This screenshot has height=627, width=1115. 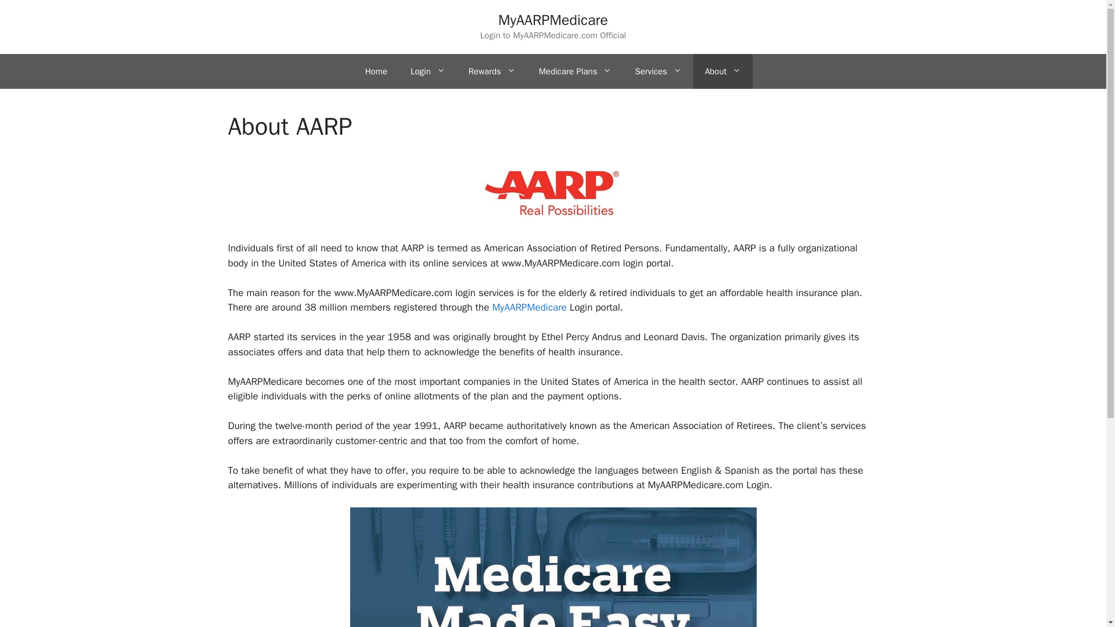 What do you see at coordinates (528, 308) in the screenshot?
I see `MyAARPMedicare` at bounding box center [528, 308].